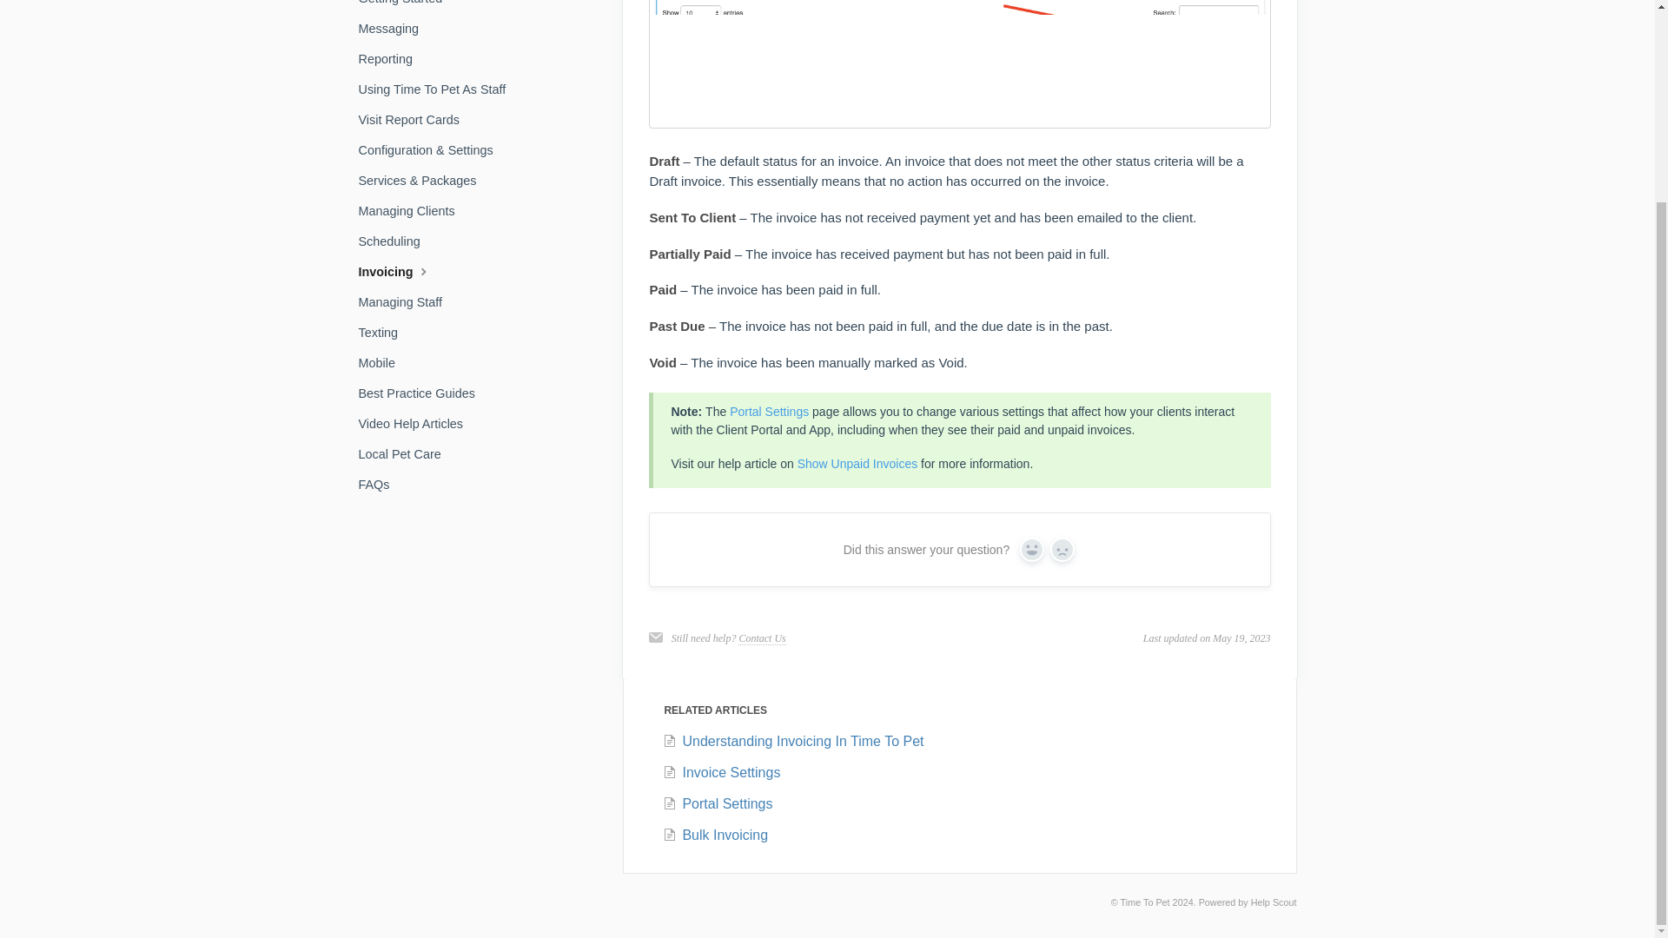  I want to click on Show Unpaid Invoices, so click(857, 464).